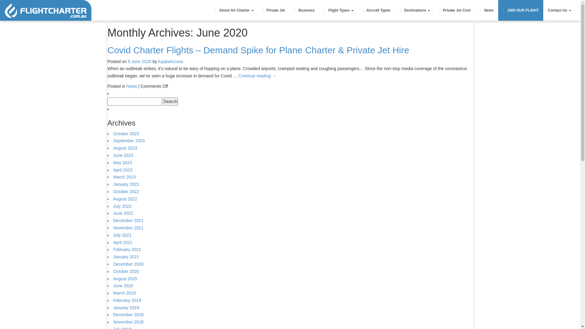 The height and width of the screenshot is (329, 585). What do you see at coordinates (126, 257) in the screenshot?
I see `January 2021` at bounding box center [126, 257].